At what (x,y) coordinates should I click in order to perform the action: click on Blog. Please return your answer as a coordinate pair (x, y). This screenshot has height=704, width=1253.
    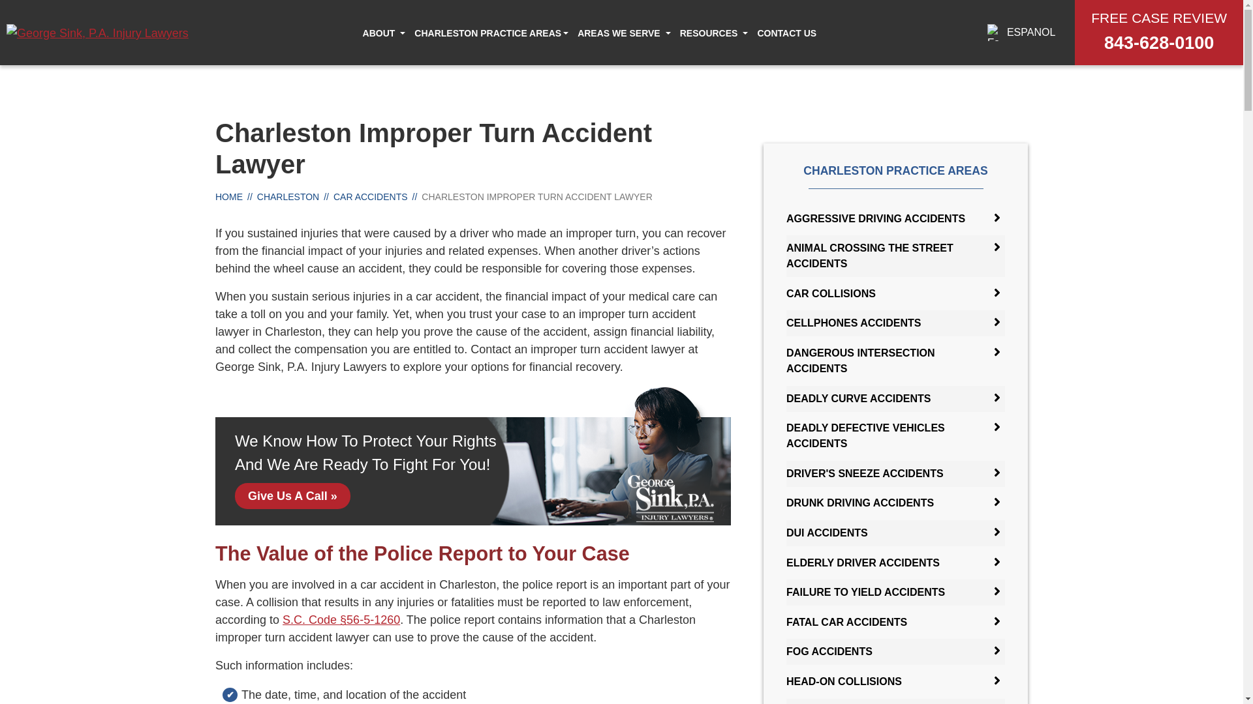
    Looking at the image, I should click on (717, 64).